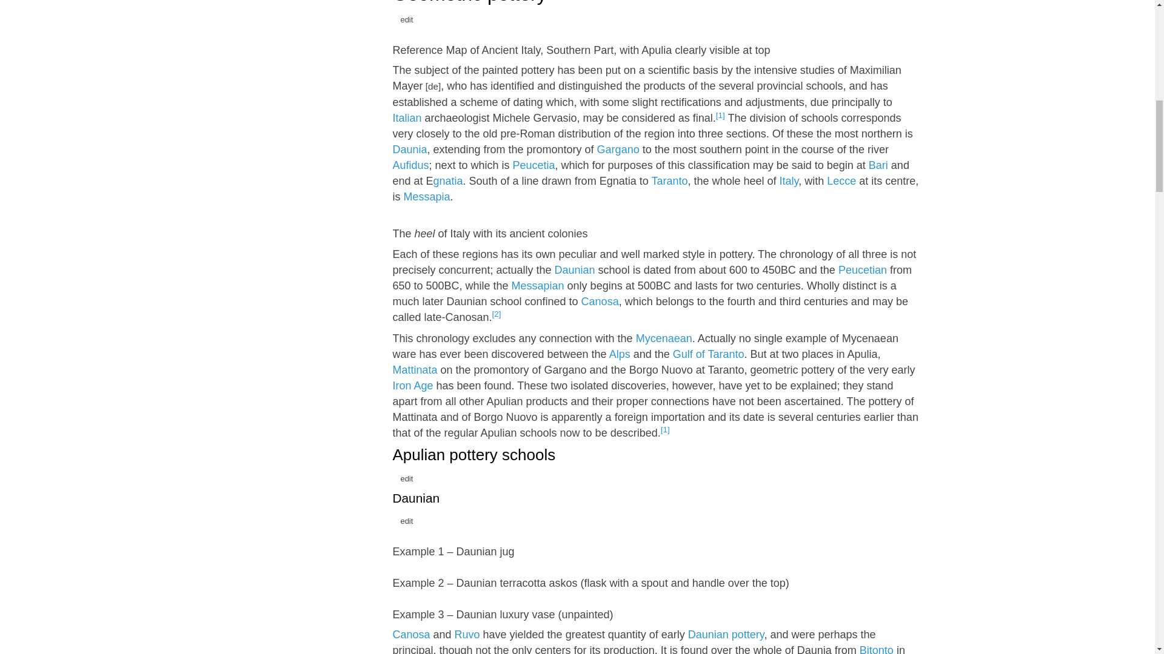 This screenshot has height=654, width=1164. Describe the element at coordinates (410, 165) in the screenshot. I see `Aufidus` at that location.